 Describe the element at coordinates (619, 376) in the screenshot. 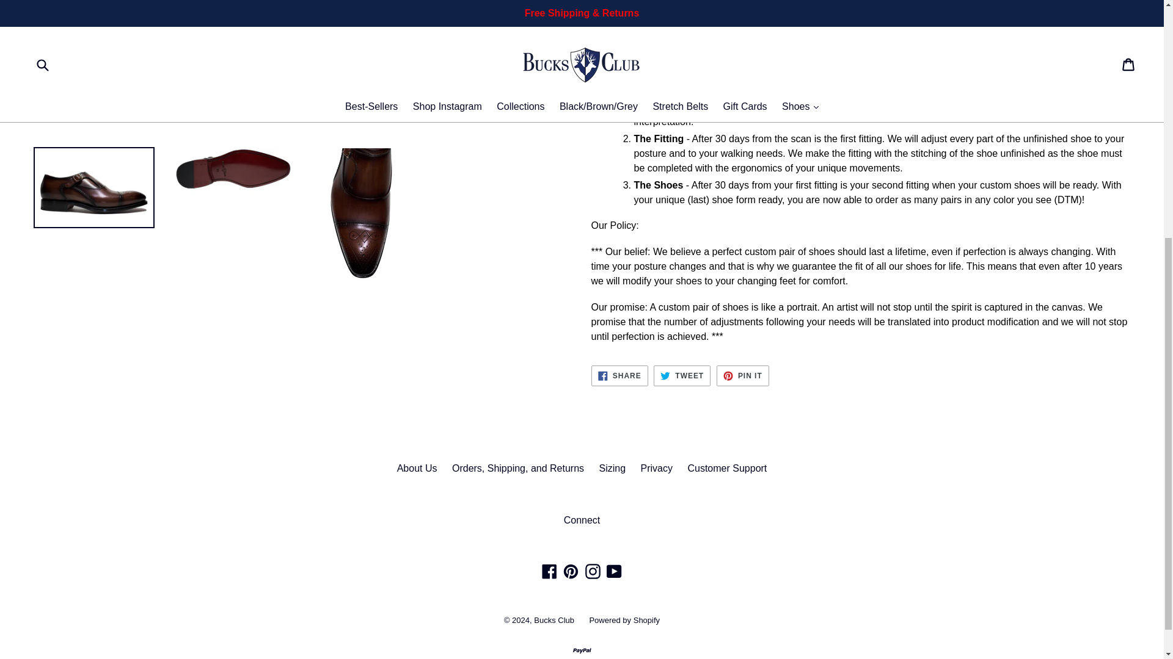

I see `Sizing` at that location.